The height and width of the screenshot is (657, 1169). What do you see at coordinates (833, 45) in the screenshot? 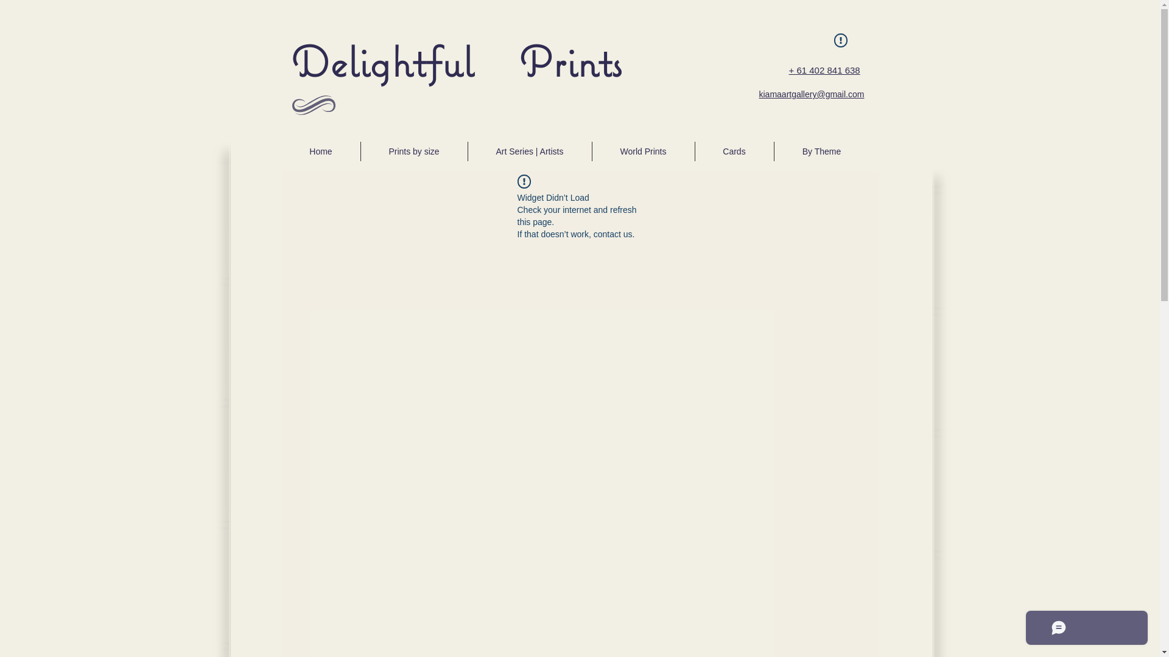
I see `0` at bounding box center [833, 45].